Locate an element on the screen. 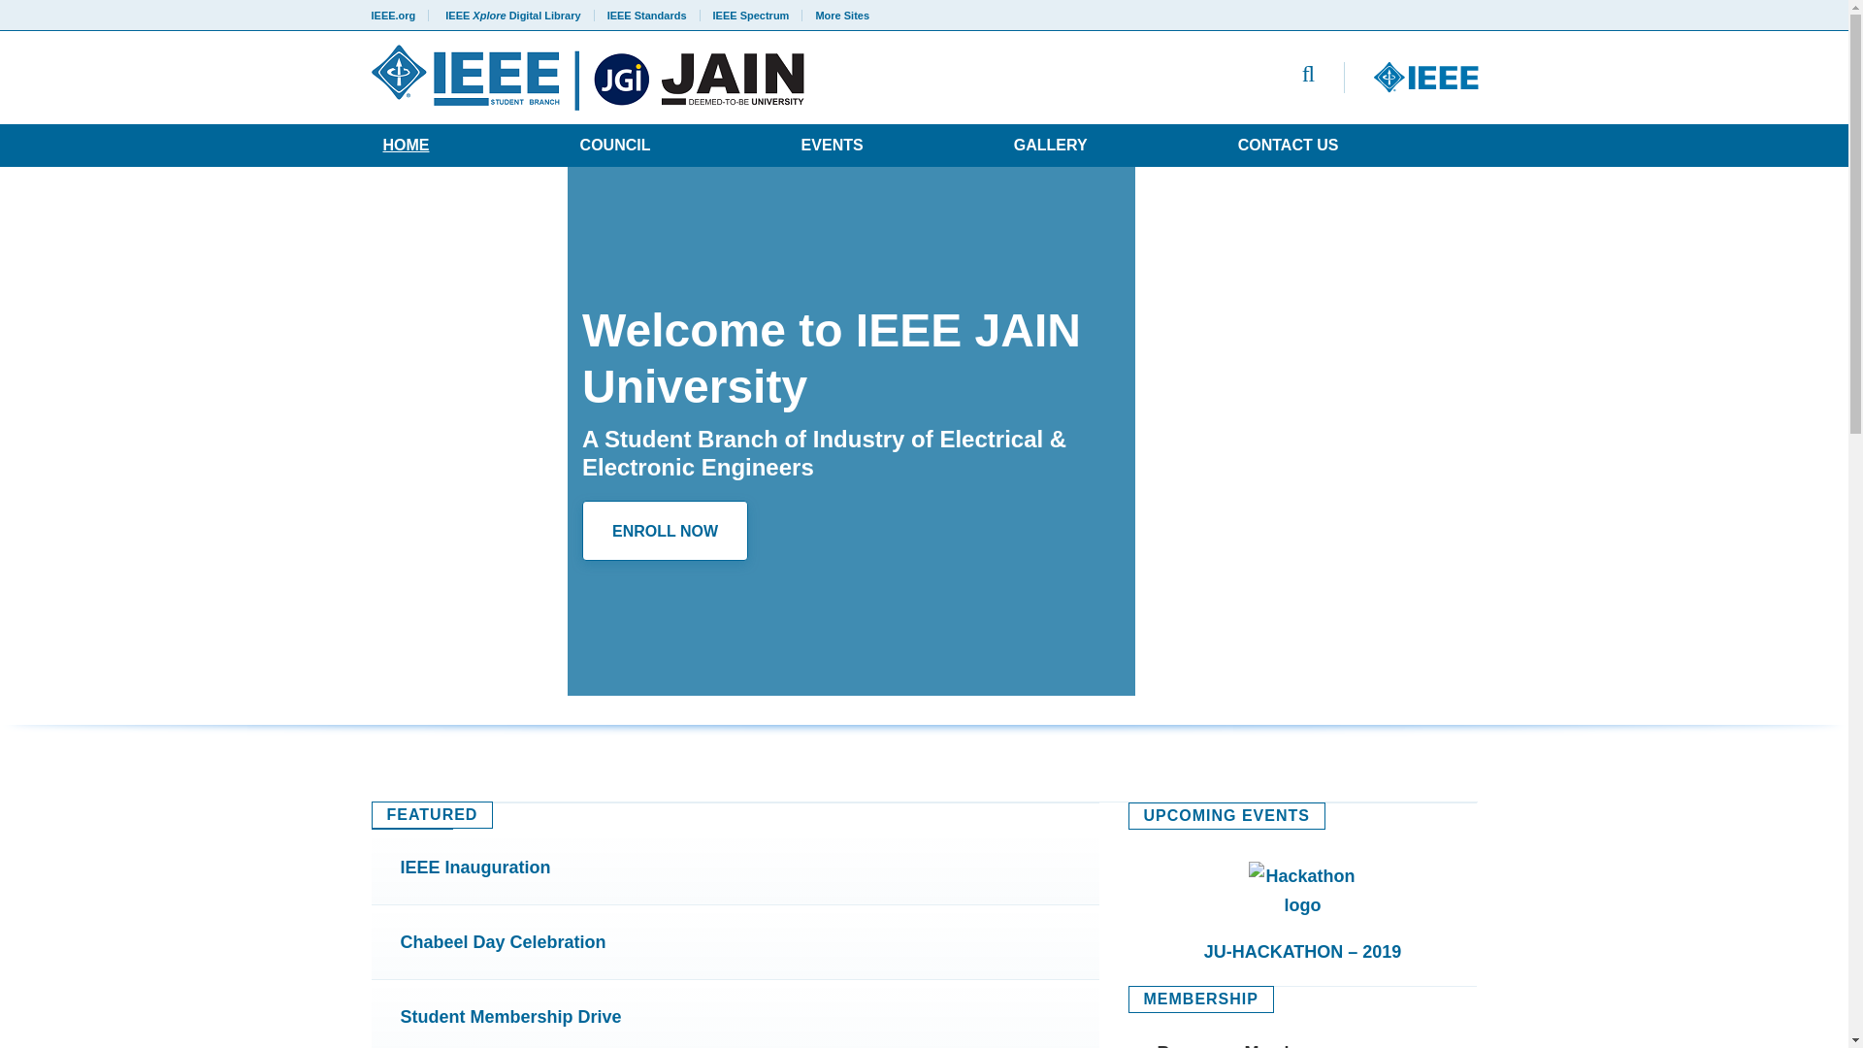 The height and width of the screenshot is (1048, 1863). More Sites is located at coordinates (836, 15).